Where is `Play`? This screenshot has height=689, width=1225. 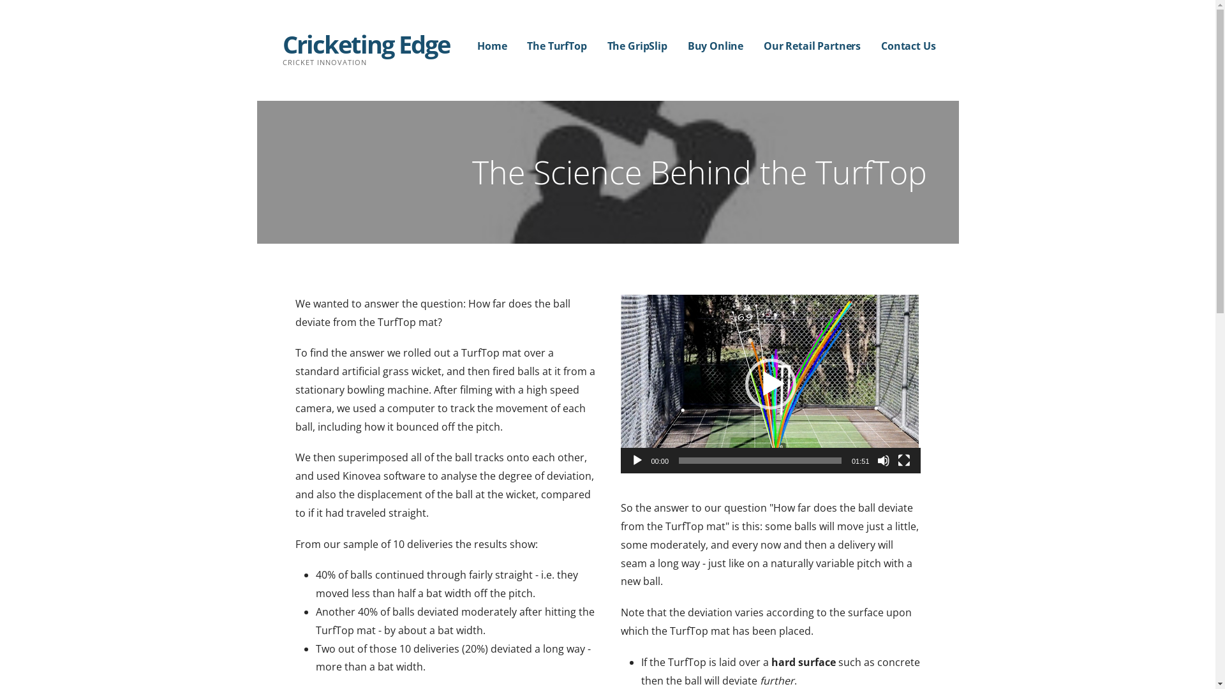
Play is located at coordinates (637, 461).